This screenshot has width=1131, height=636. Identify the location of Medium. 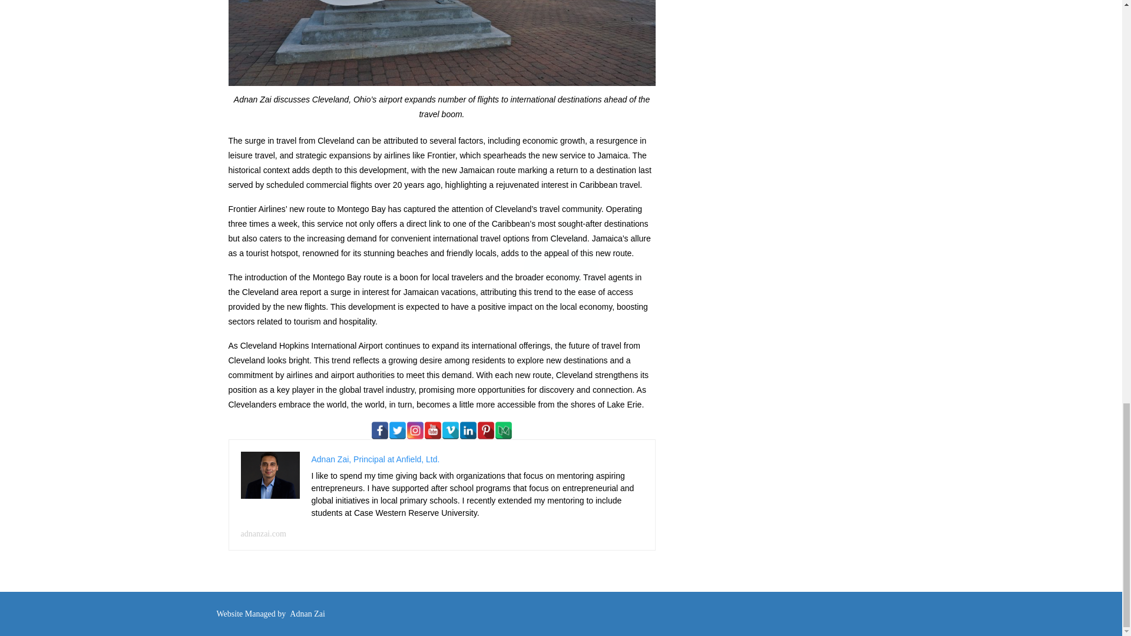
(503, 430).